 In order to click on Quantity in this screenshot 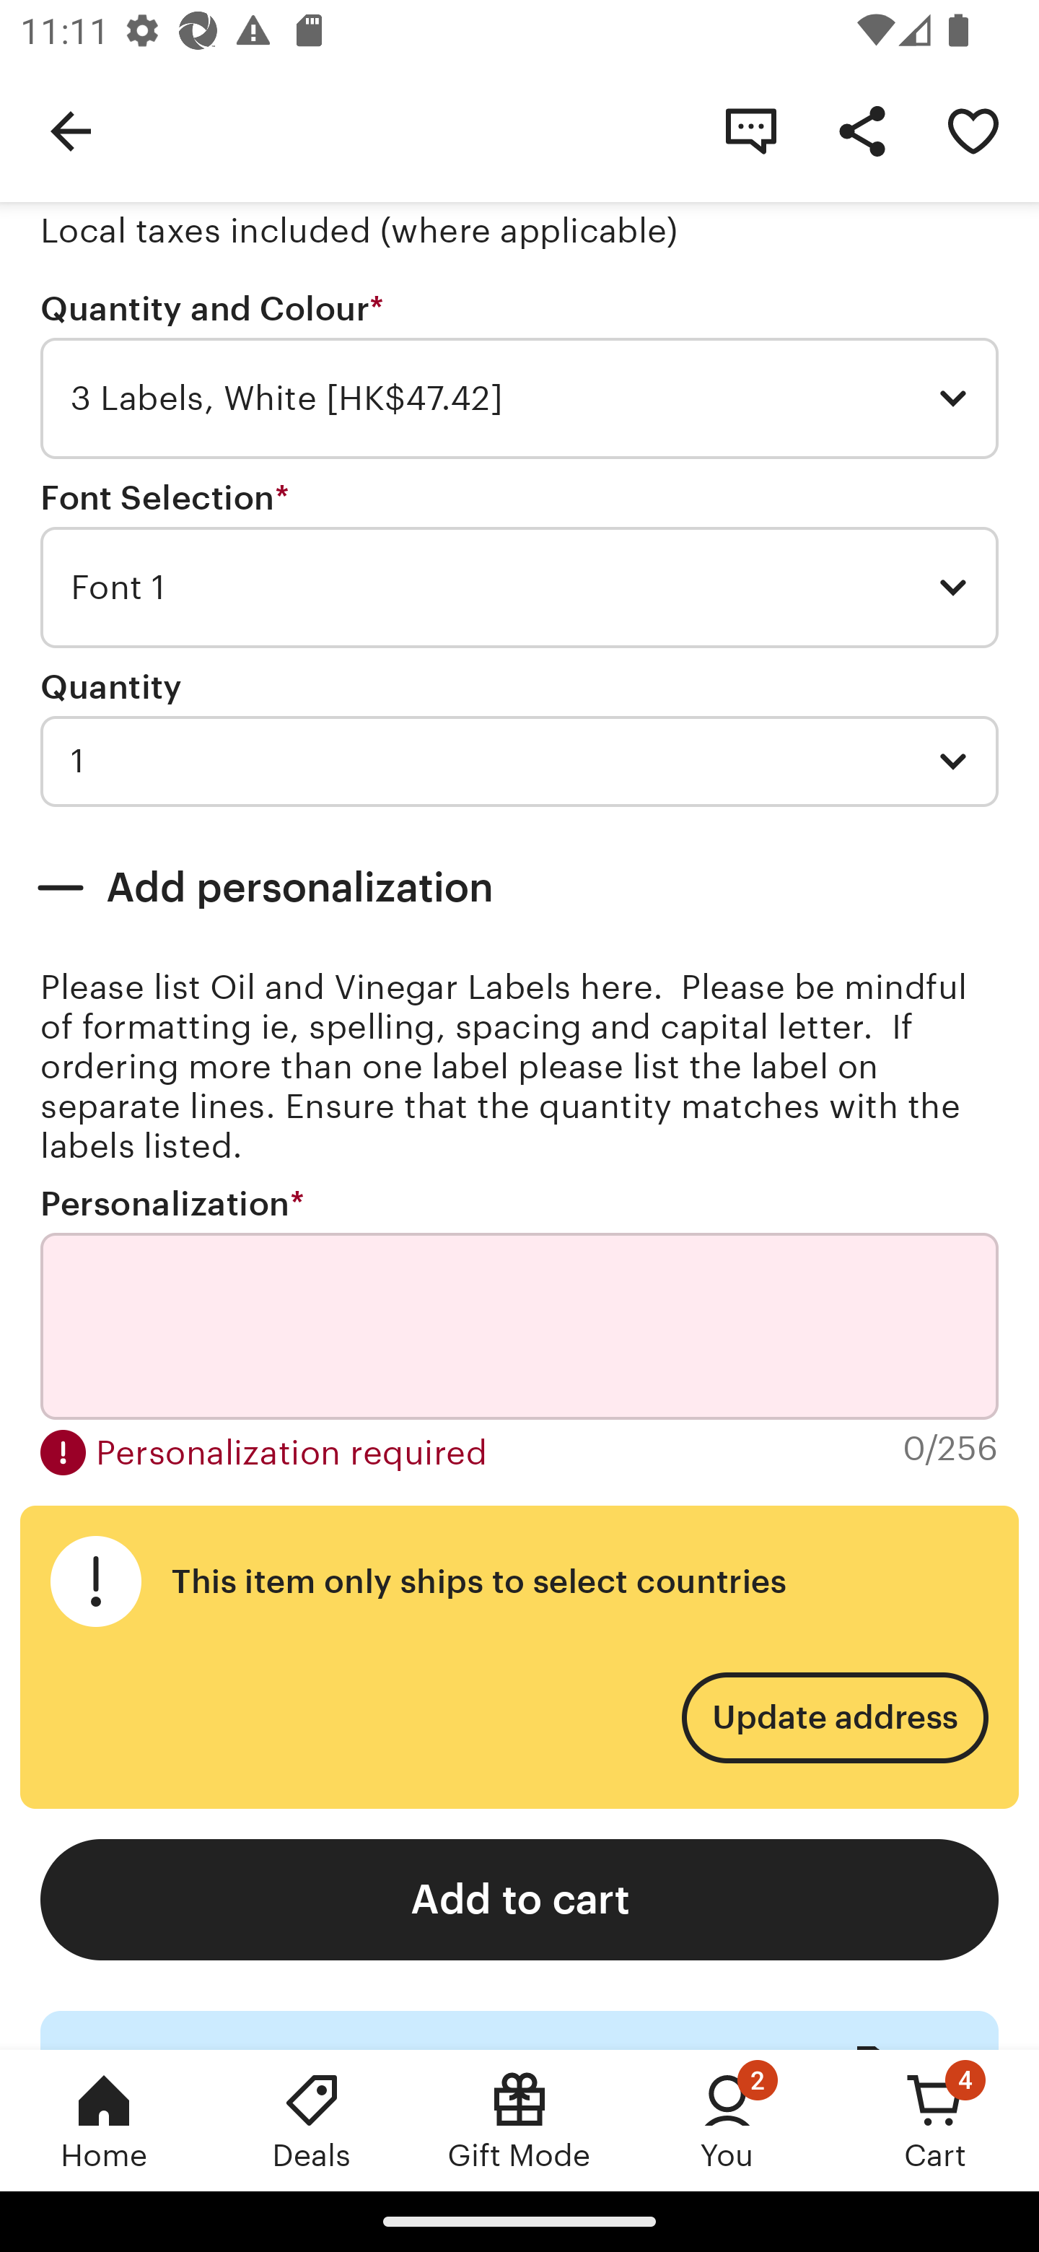, I will do `click(111, 686)`.